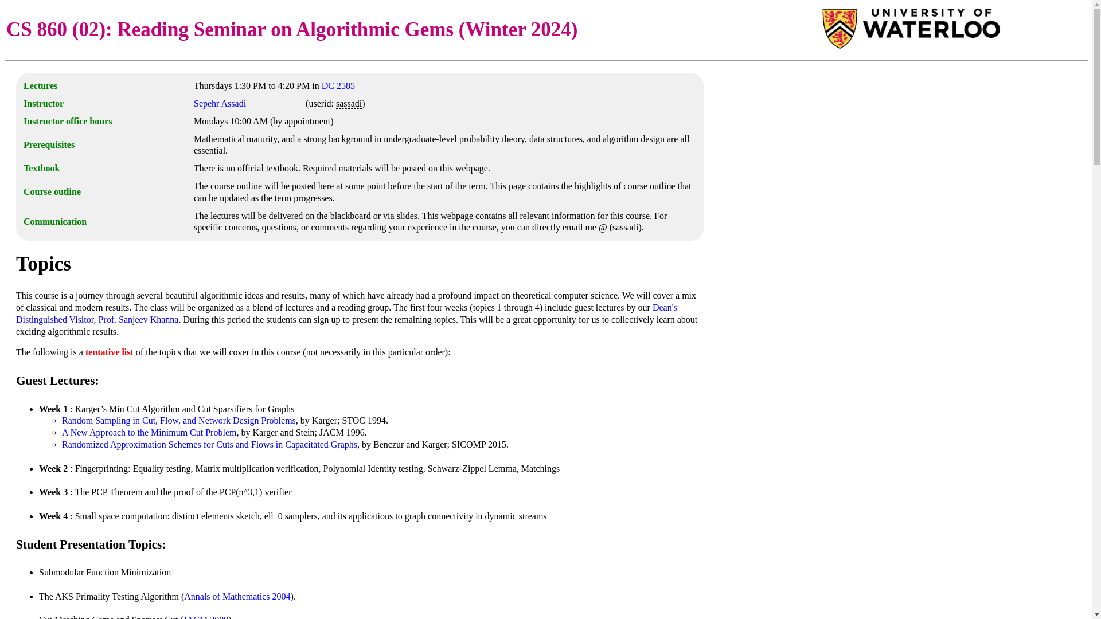 The width and height of the screenshot is (1101, 619). What do you see at coordinates (237, 596) in the screenshot?
I see `Annals of Mathematics 2004` at bounding box center [237, 596].